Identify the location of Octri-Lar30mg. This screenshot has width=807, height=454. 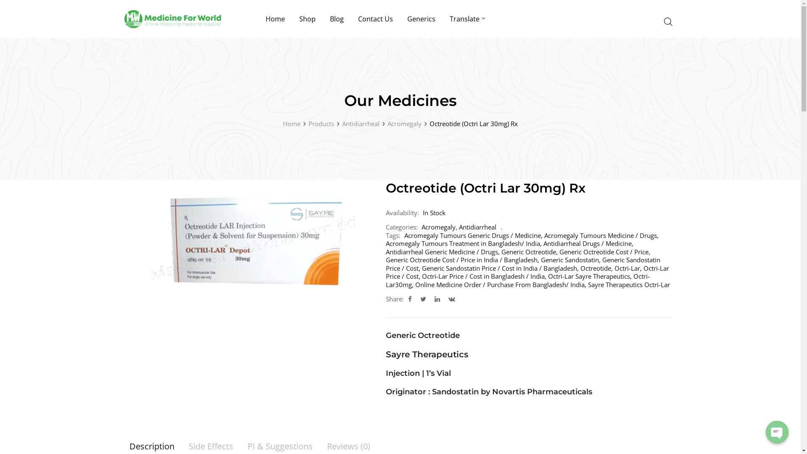
(518, 280).